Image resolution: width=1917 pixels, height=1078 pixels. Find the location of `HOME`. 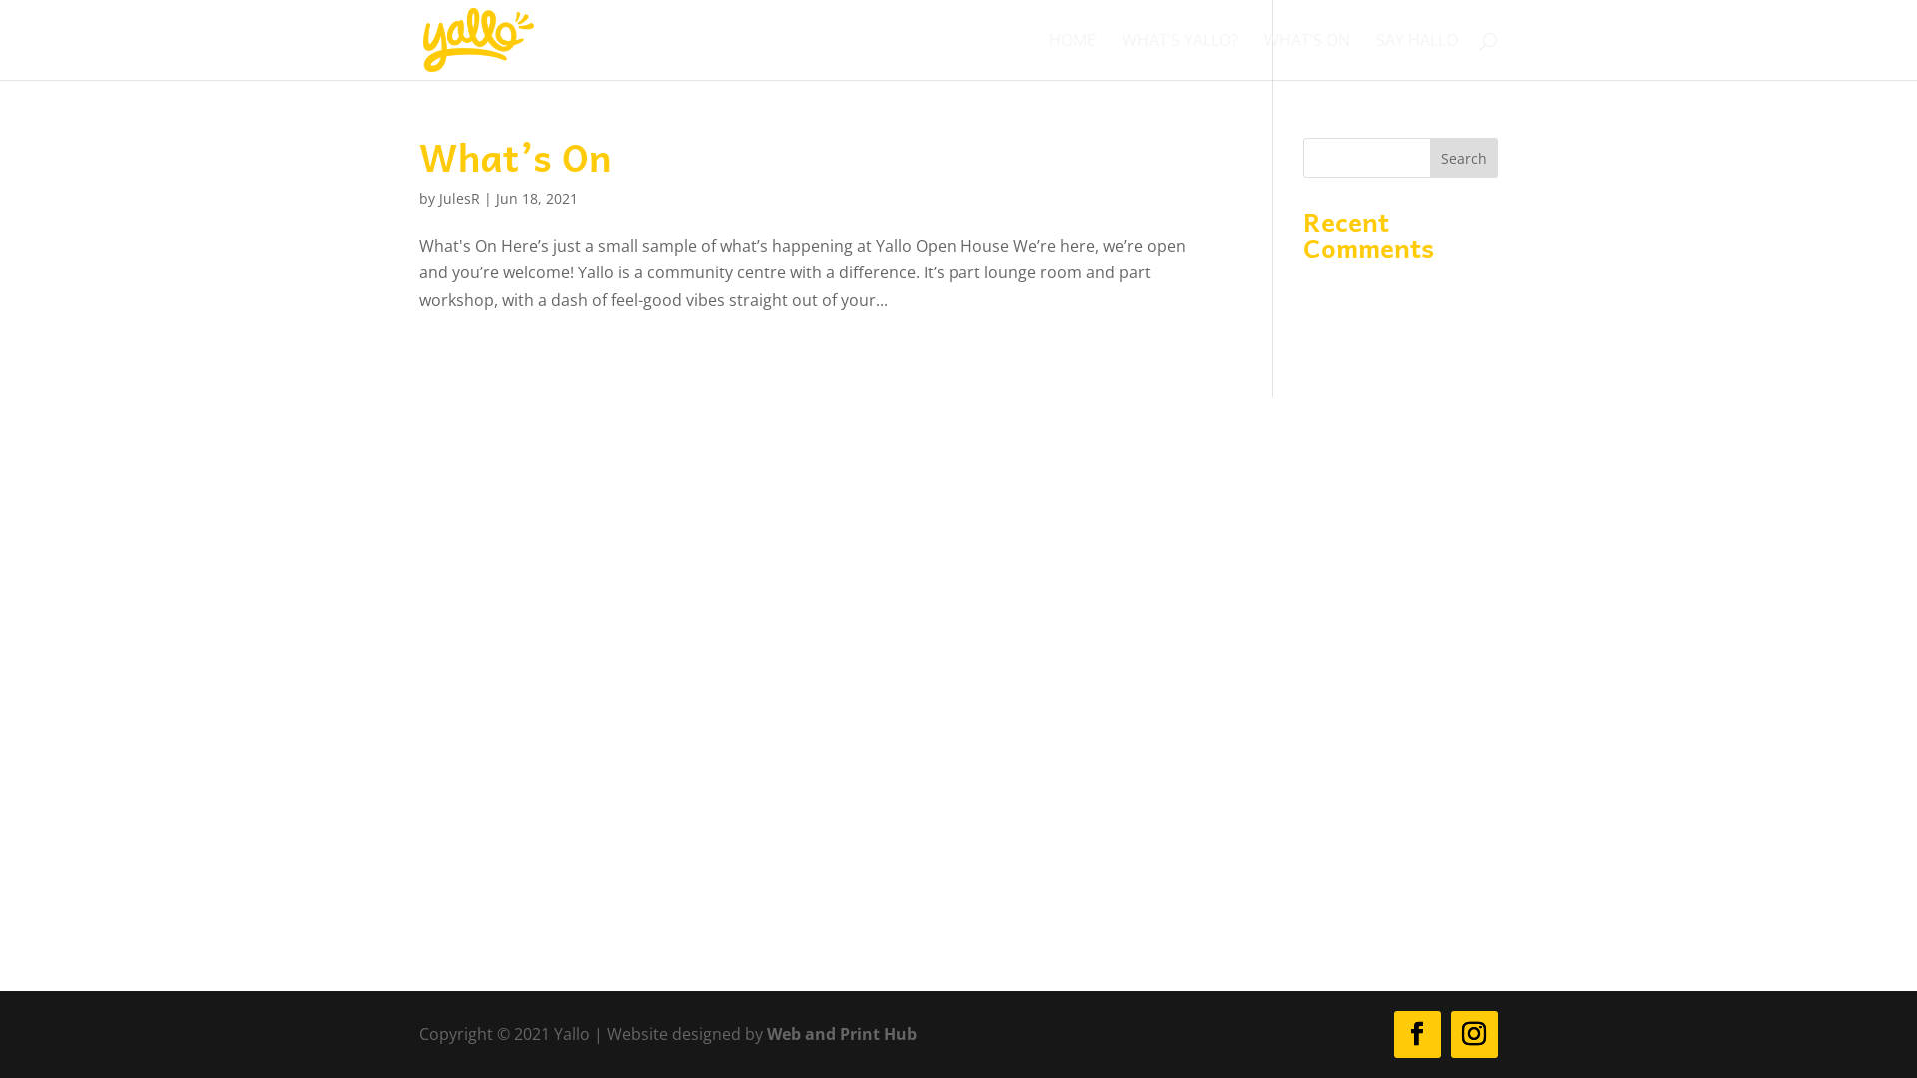

HOME is located at coordinates (1072, 56).